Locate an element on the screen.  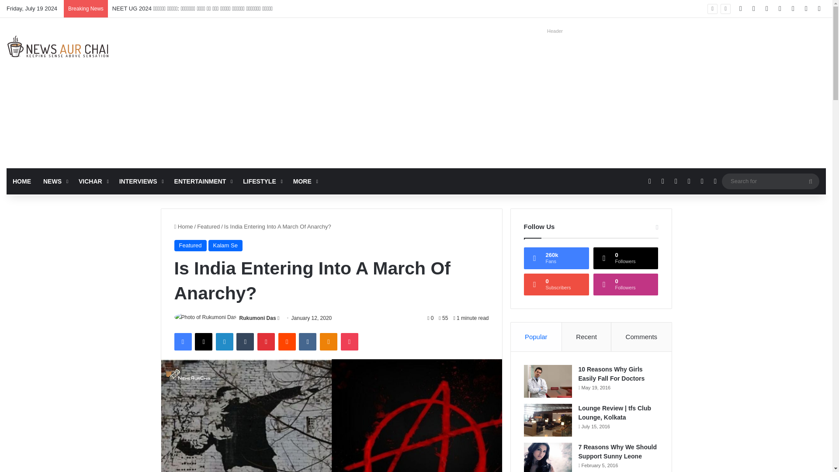
VICHAR is located at coordinates (93, 181).